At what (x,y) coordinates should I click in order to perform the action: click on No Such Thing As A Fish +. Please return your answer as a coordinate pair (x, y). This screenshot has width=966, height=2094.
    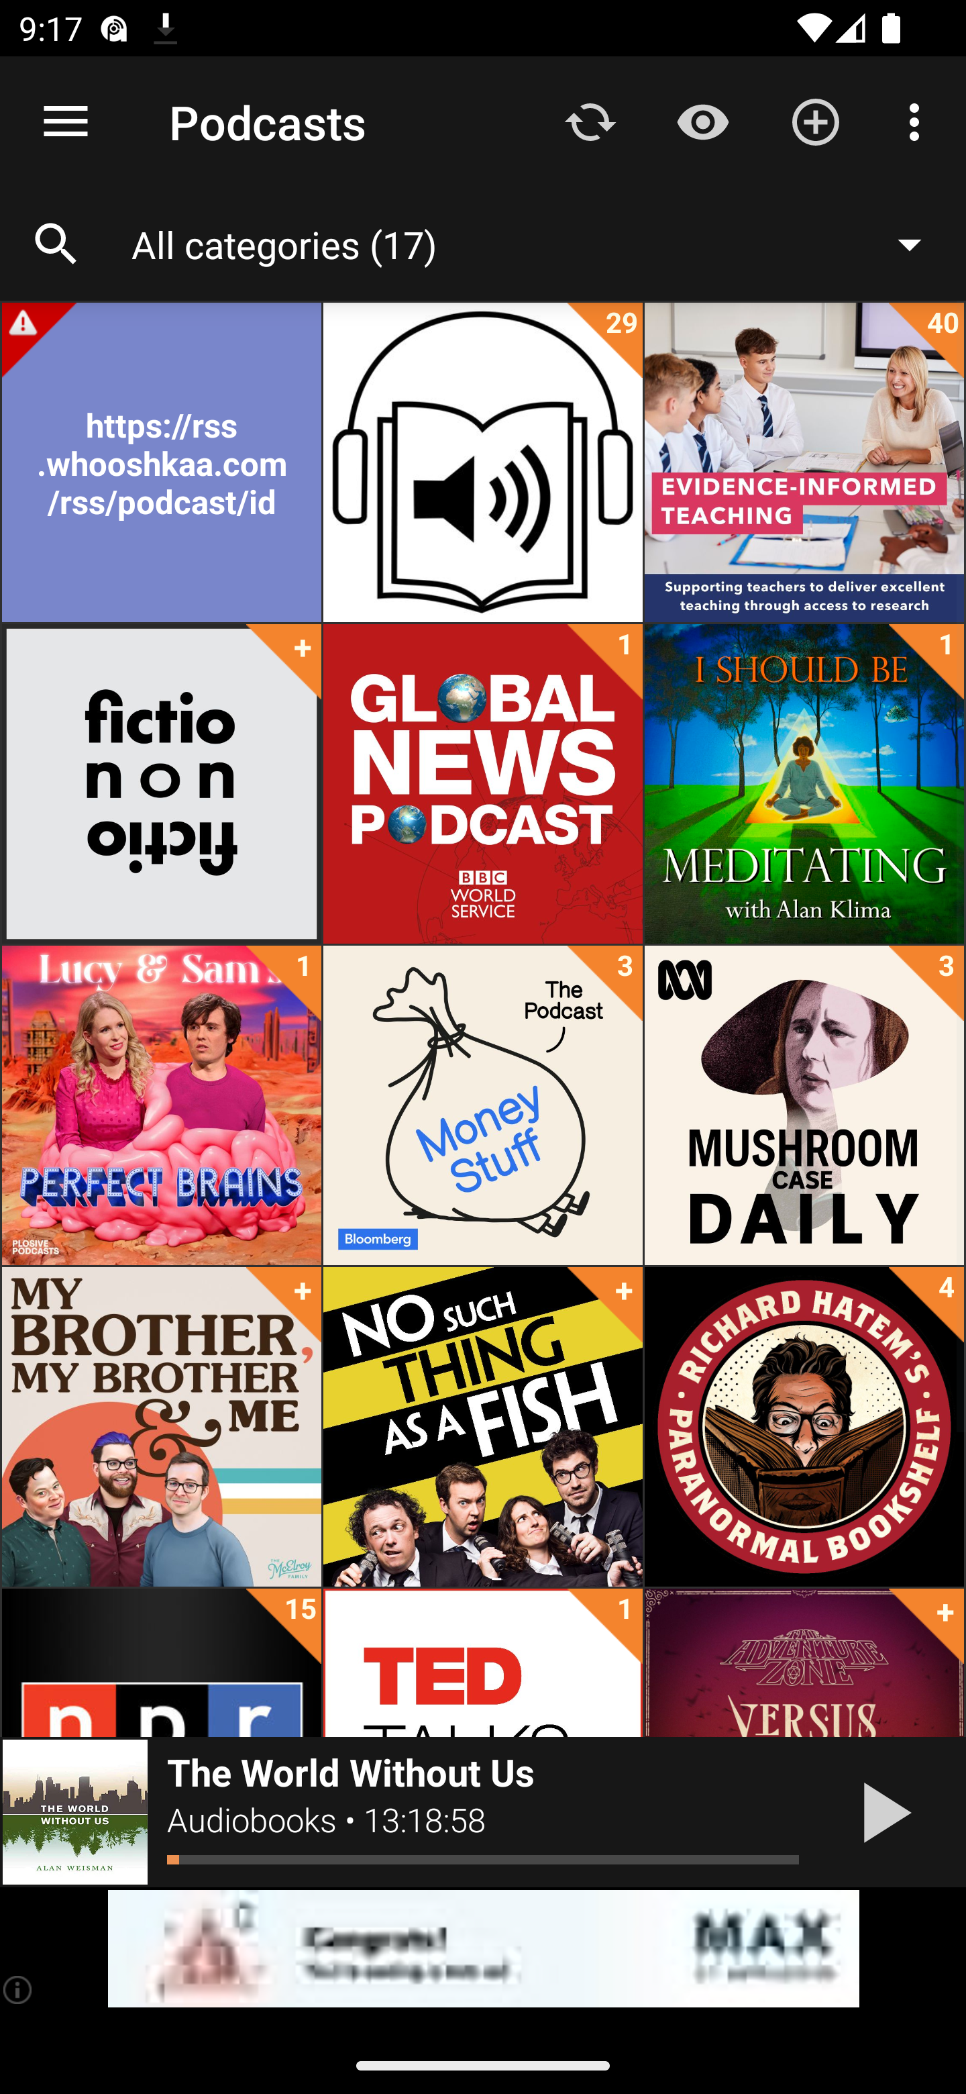
    Looking at the image, I should click on (483, 1427).